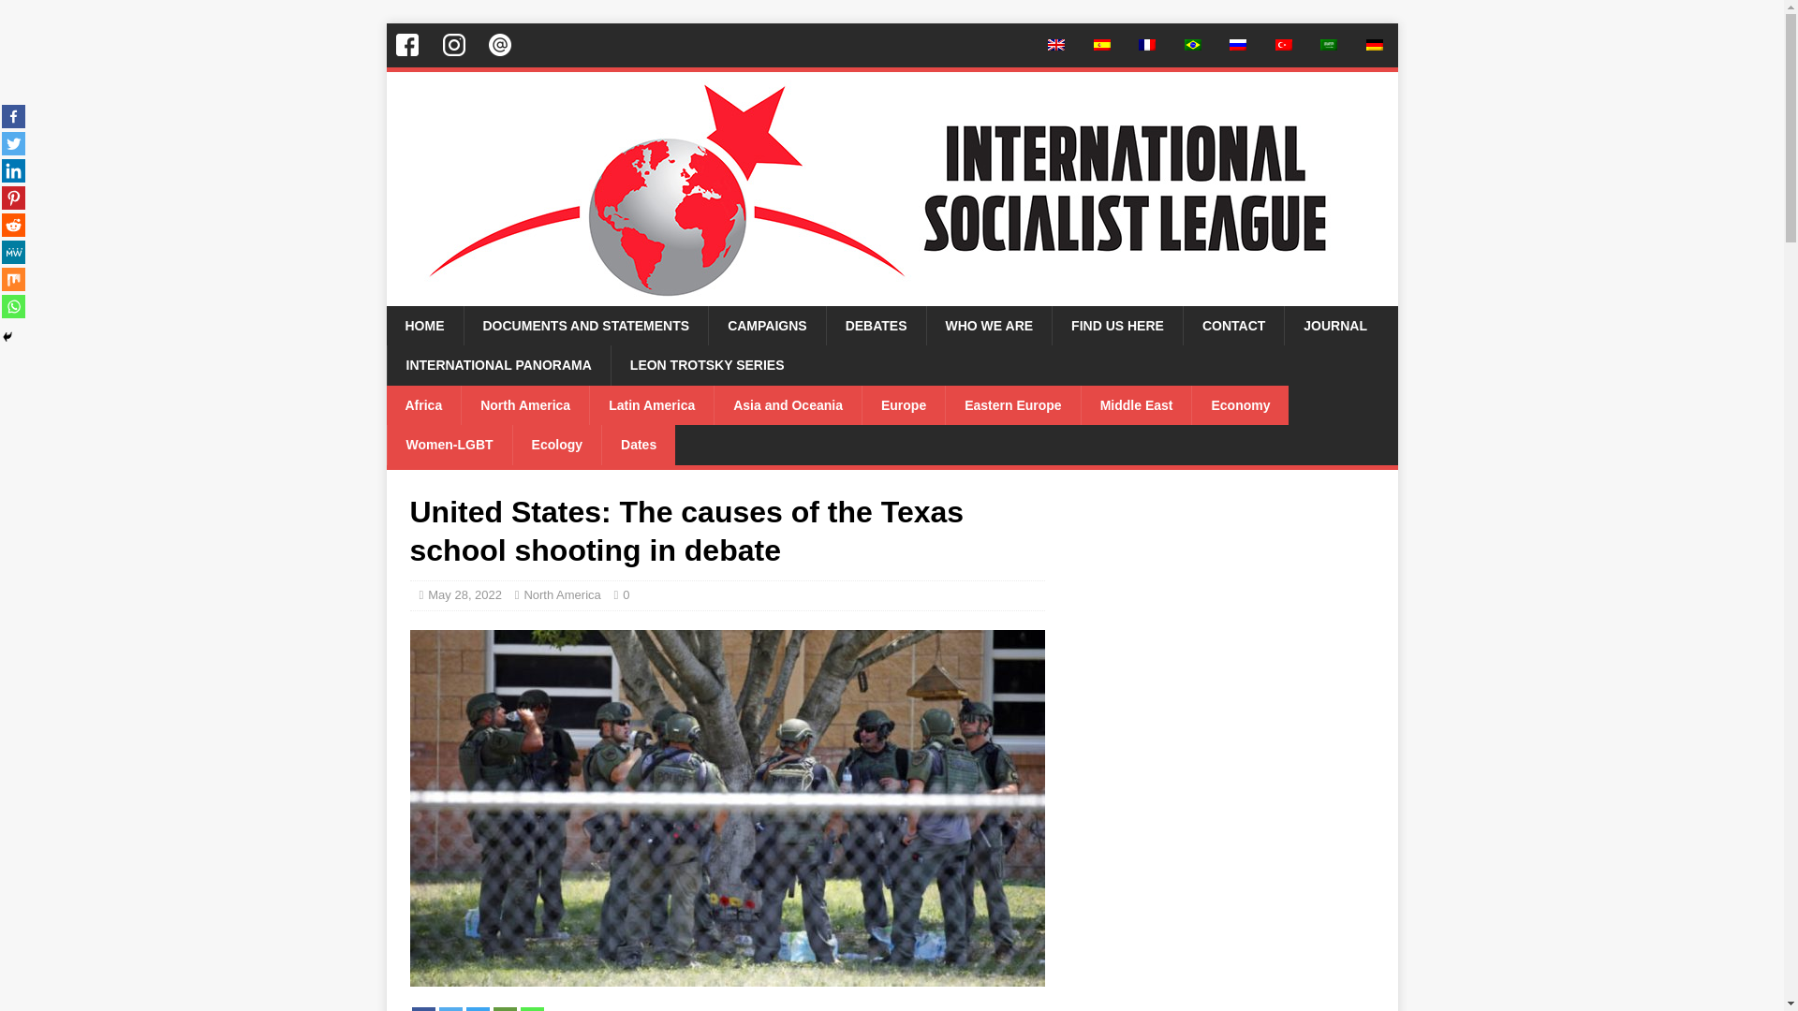  I want to click on Whatsapp, so click(532, 1009).